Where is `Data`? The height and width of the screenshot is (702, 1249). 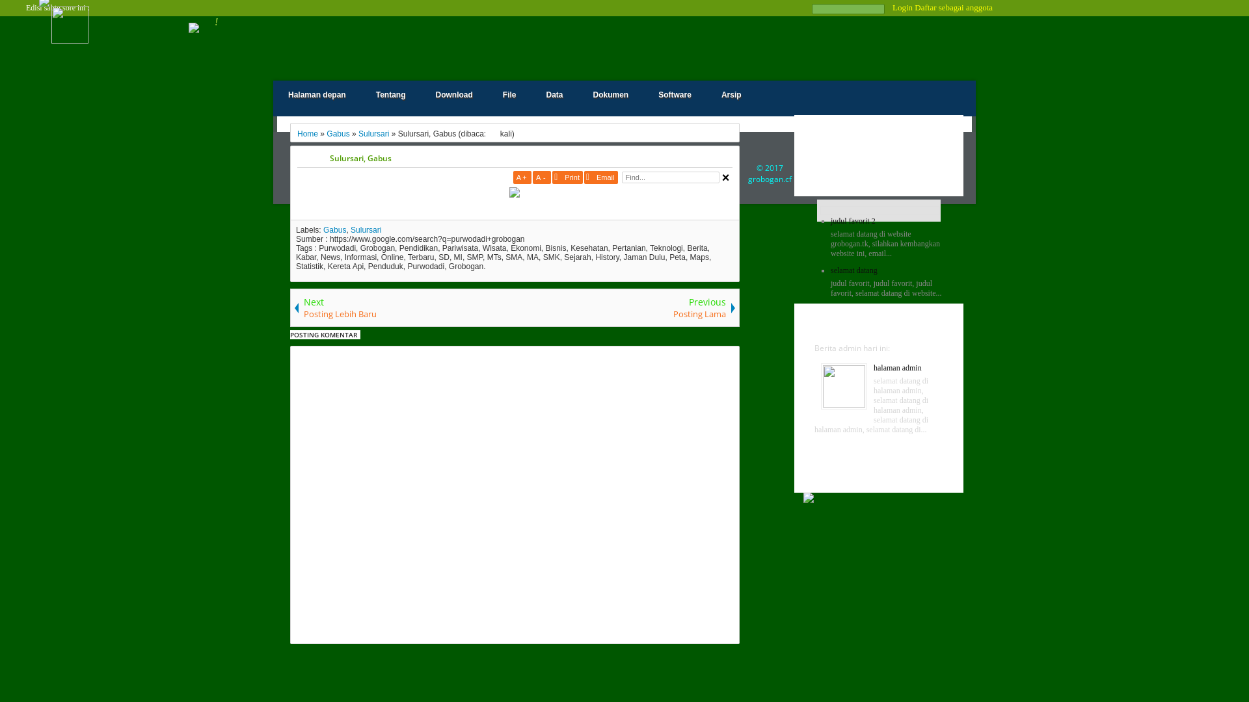 Data is located at coordinates (554, 95).